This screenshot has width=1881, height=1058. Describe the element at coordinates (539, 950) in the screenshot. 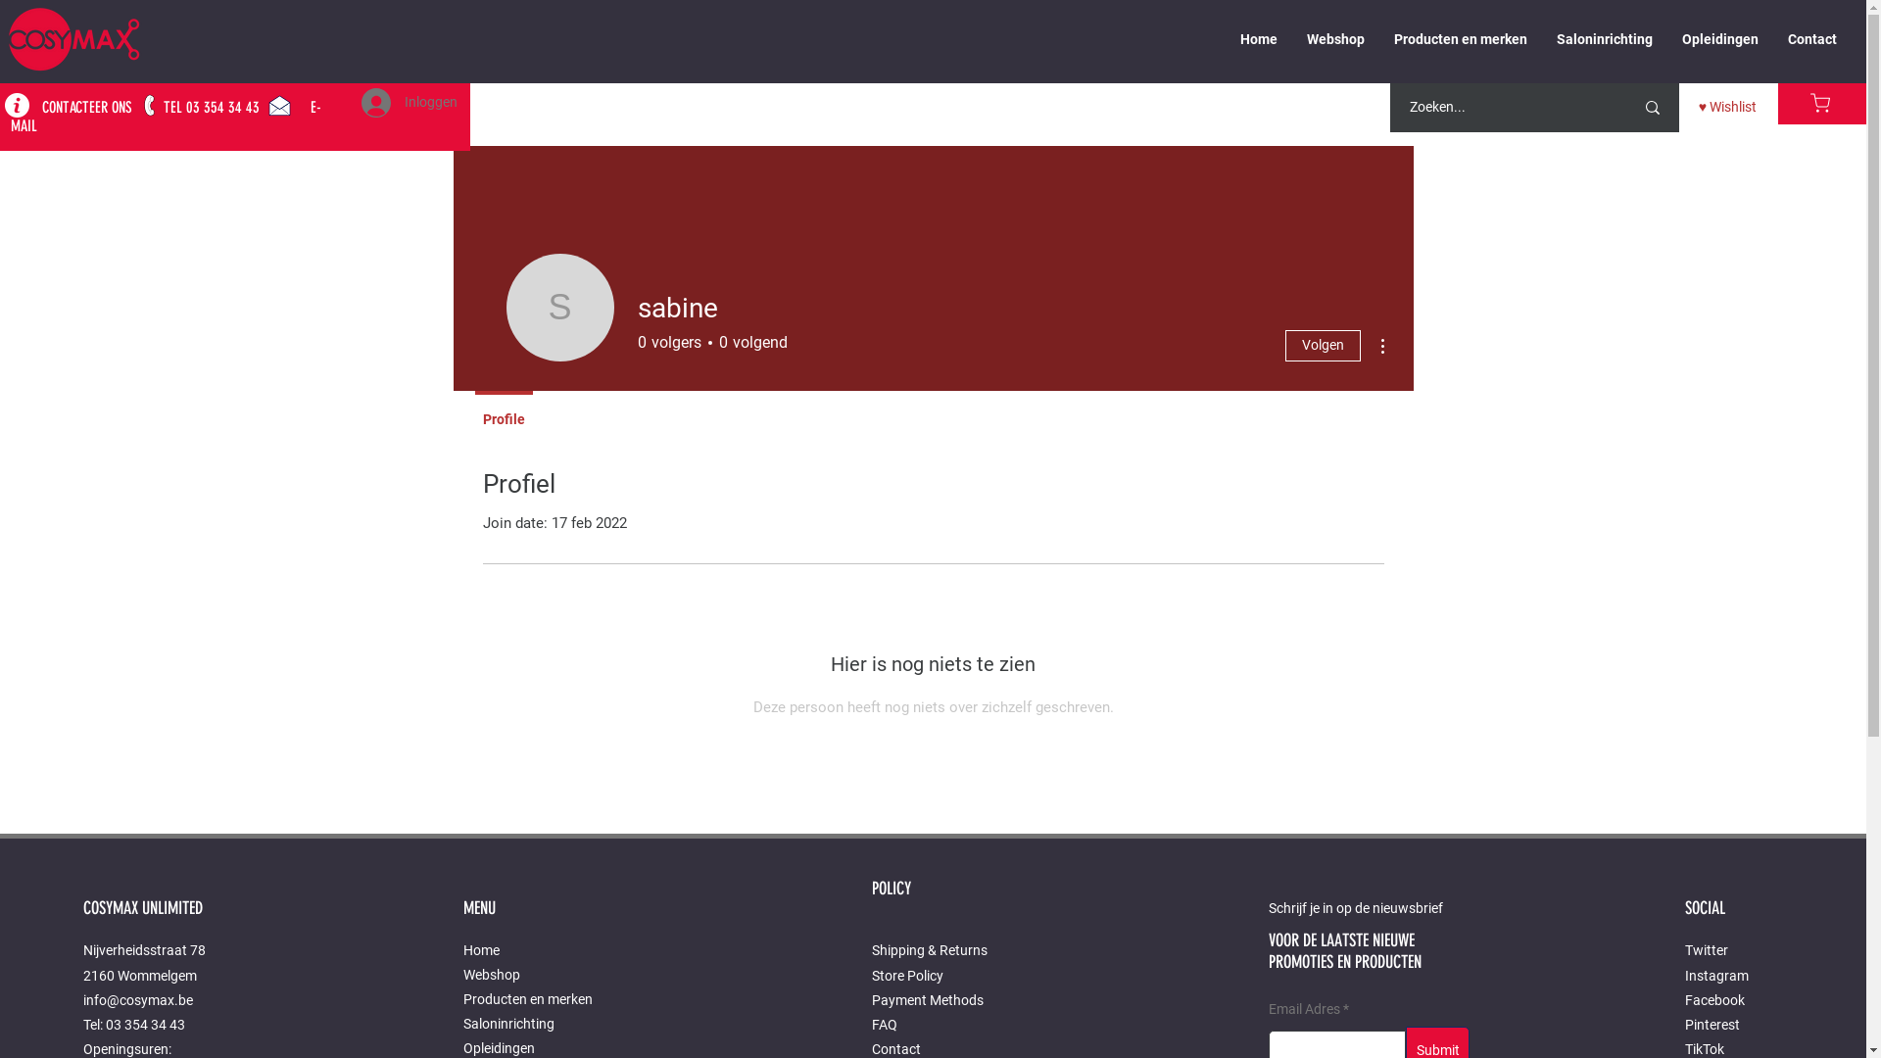

I see `Home` at that location.